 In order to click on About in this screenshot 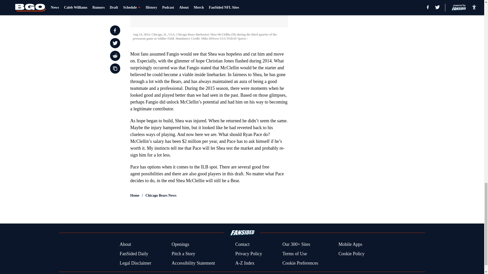, I will do `click(125, 245)`.